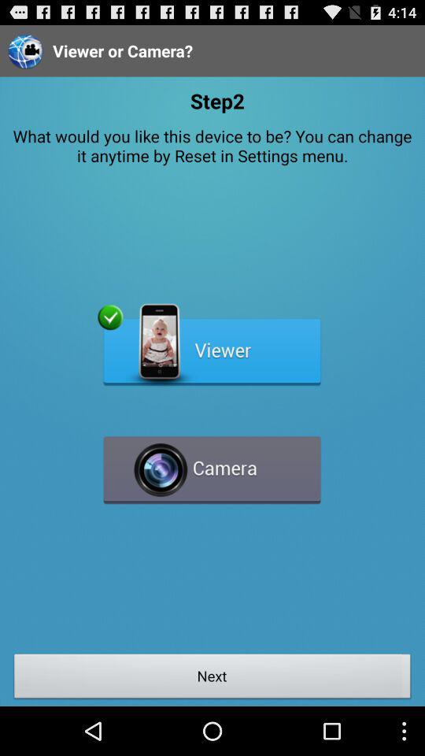 Image resolution: width=425 pixels, height=756 pixels. Describe the element at coordinates (213, 345) in the screenshot. I see `view in recording in progress` at that location.